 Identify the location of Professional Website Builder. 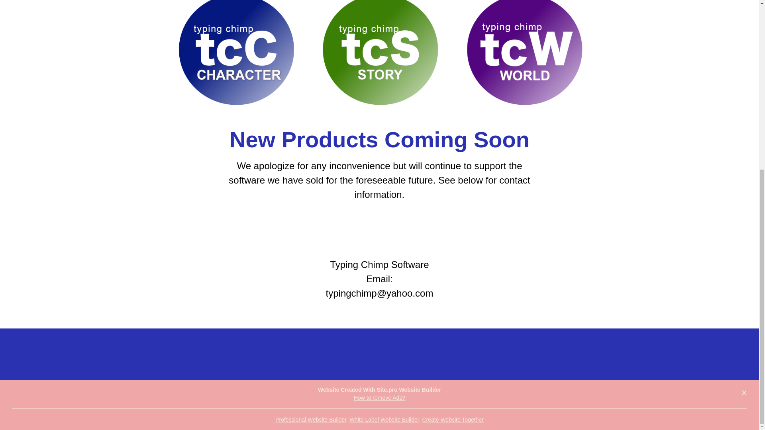
(311, 420).